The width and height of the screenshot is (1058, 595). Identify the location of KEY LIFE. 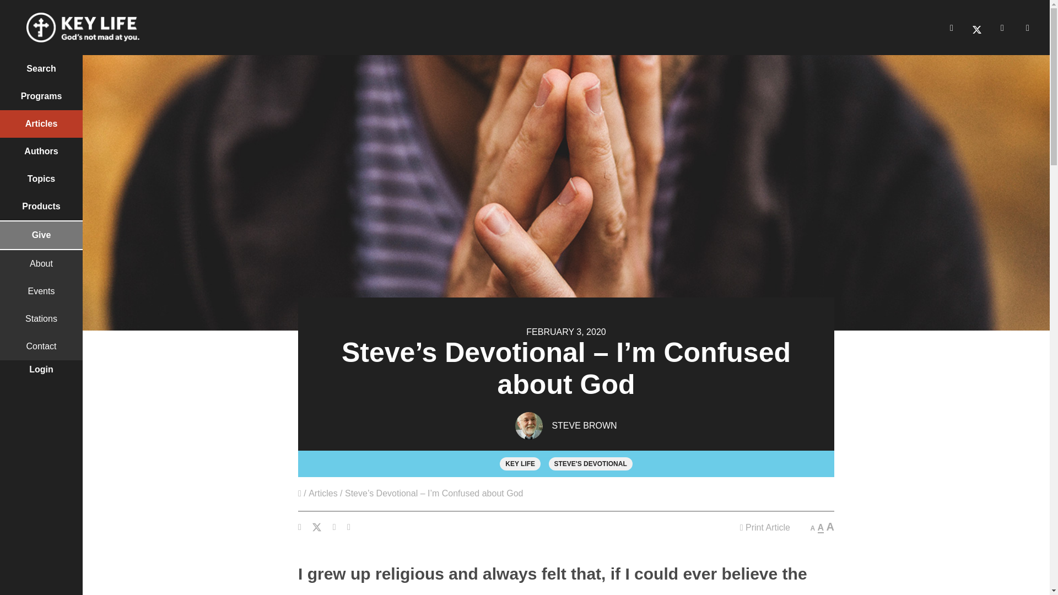
(520, 464).